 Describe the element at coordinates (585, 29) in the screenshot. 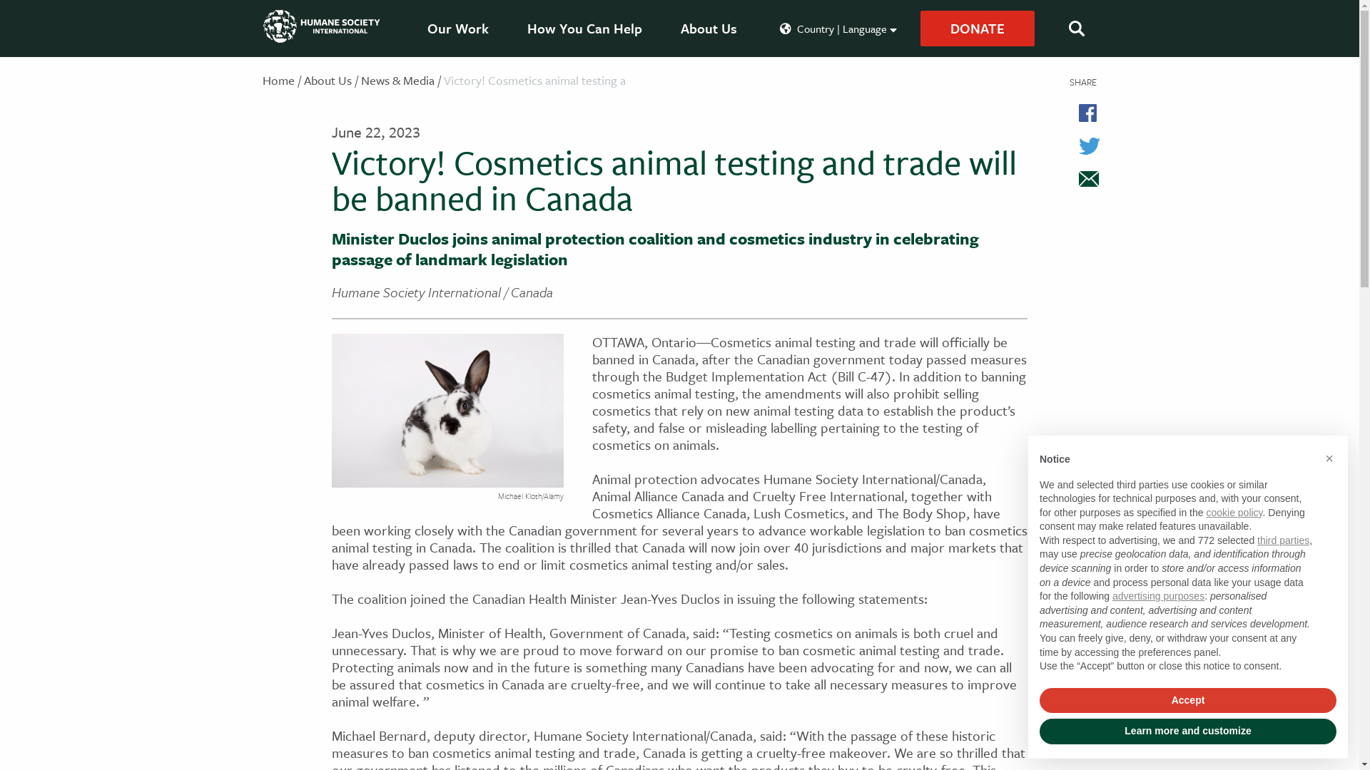

I see `How You Can Help` at that location.